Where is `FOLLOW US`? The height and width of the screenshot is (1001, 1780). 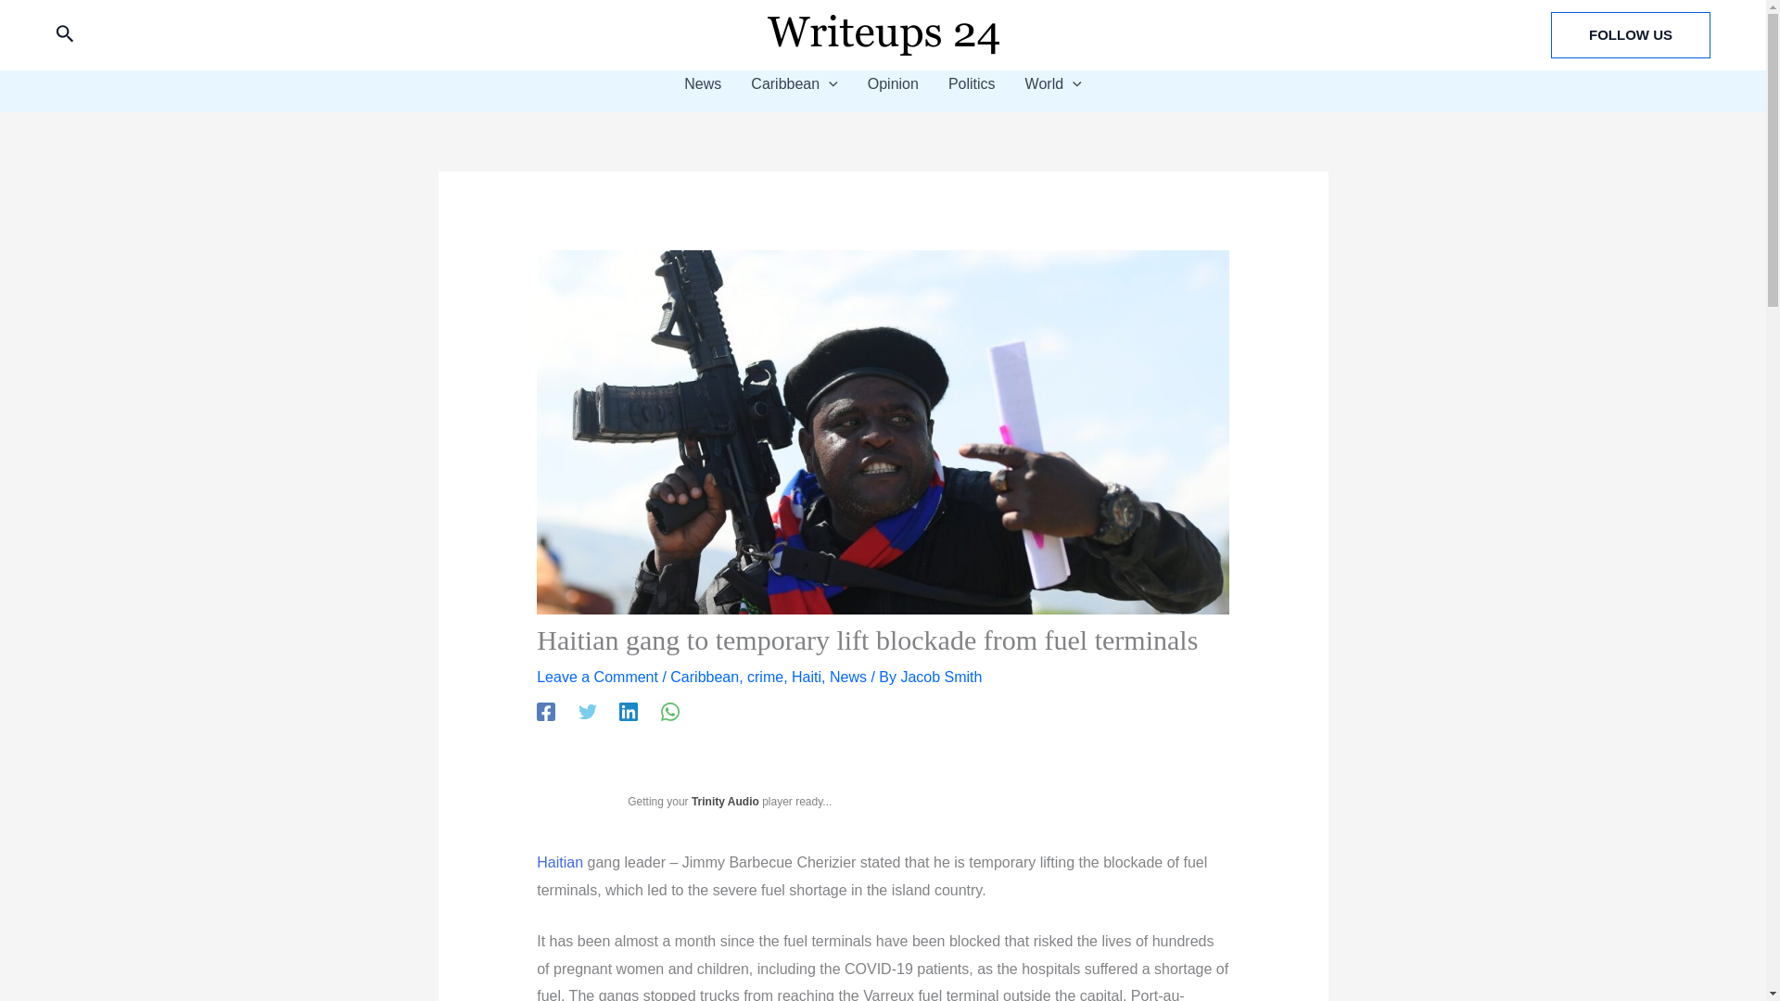
FOLLOW US is located at coordinates (1630, 34).